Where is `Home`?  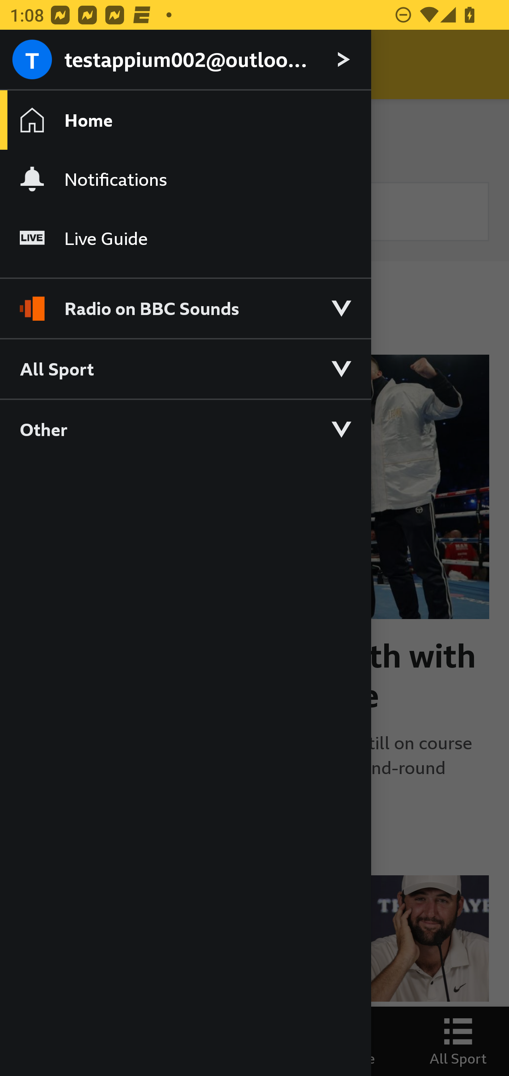
Home is located at coordinates (185, 120).